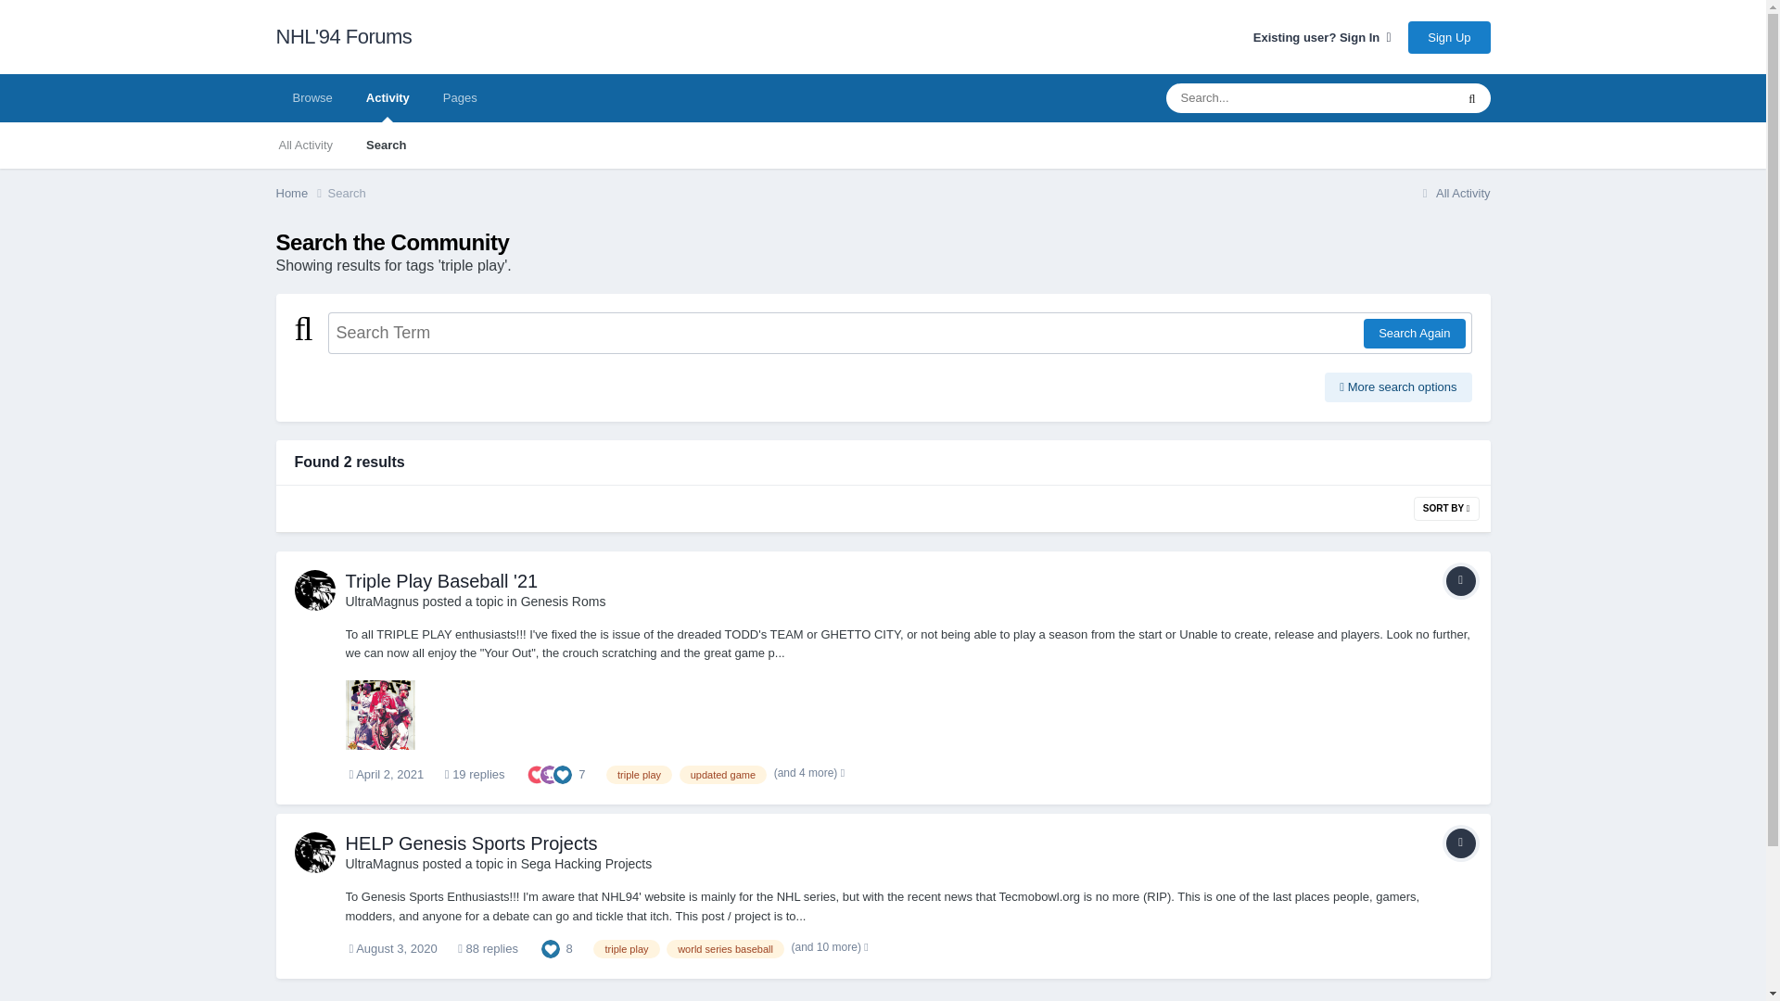 This screenshot has height=1001, width=1780. What do you see at coordinates (344, 37) in the screenshot?
I see `NHL'94 Forums` at bounding box center [344, 37].